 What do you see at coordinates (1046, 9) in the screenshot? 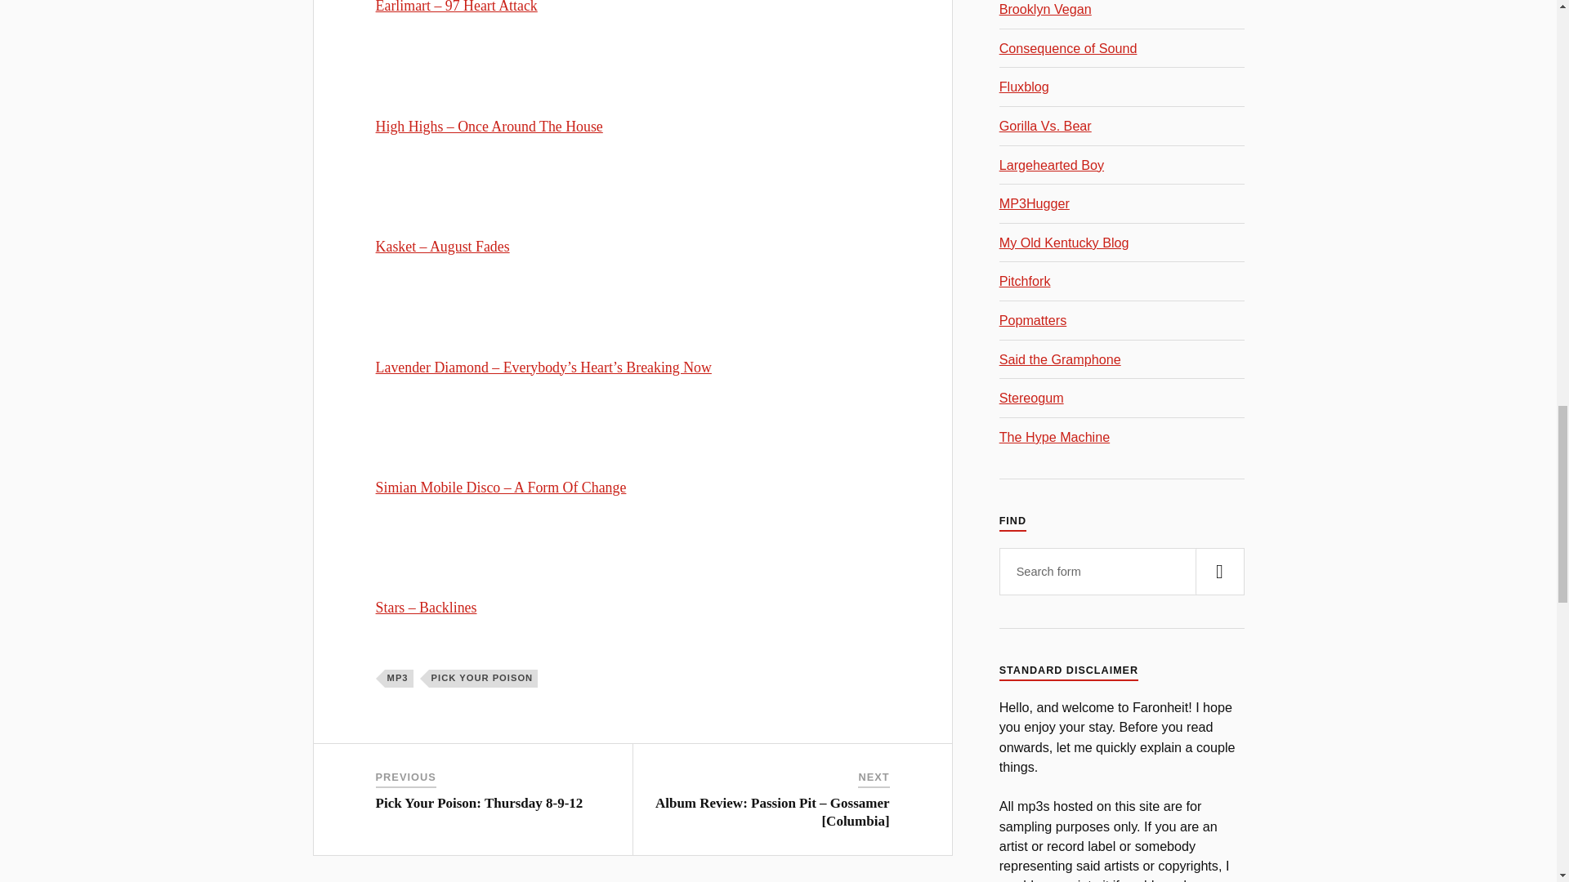
I see `My goal is to turn him into Brooklyn Meateater` at bounding box center [1046, 9].